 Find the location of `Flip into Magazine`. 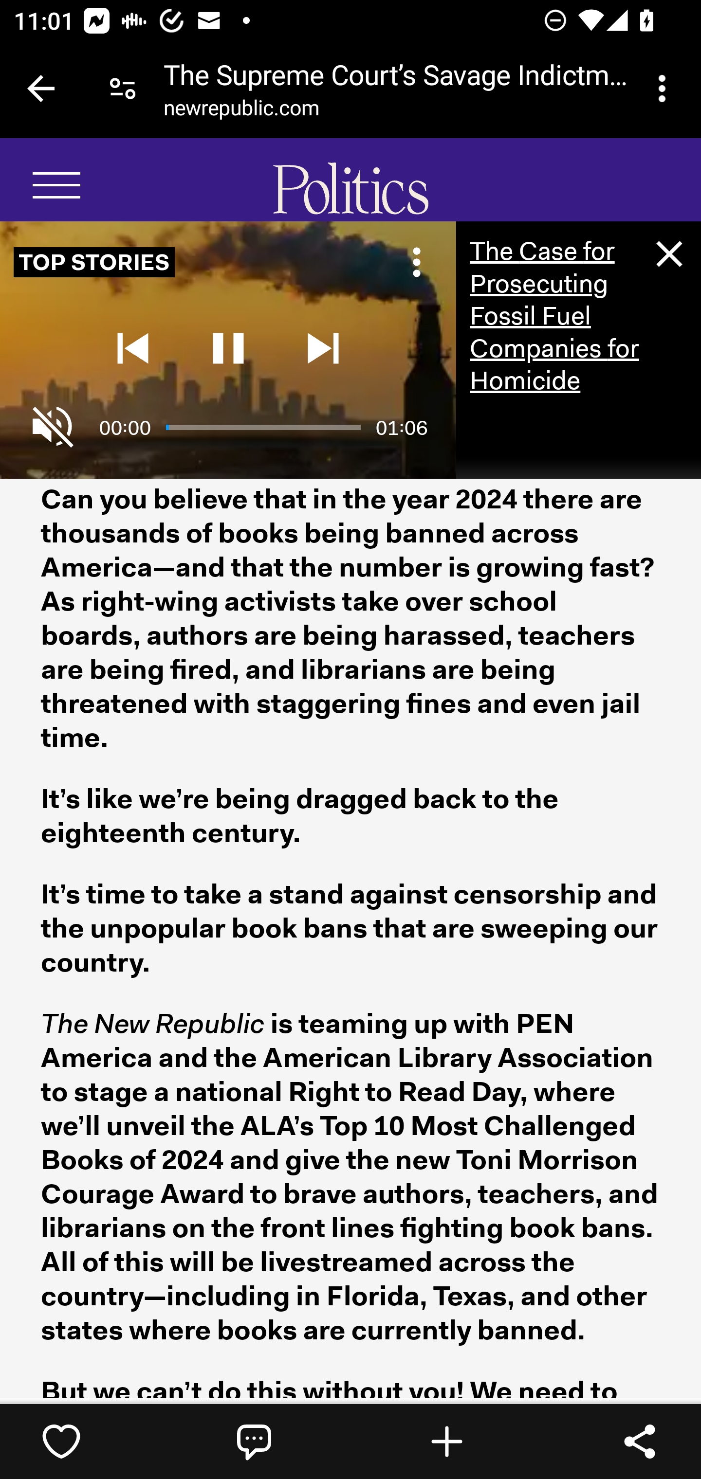

Flip into Magazine is located at coordinates (447, 1441).